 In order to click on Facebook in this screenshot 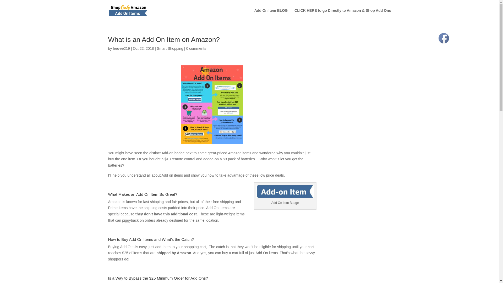, I will do `click(444, 38)`.